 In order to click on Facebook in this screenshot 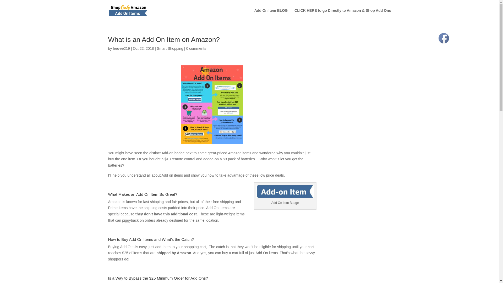, I will do `click(444, 38)`.